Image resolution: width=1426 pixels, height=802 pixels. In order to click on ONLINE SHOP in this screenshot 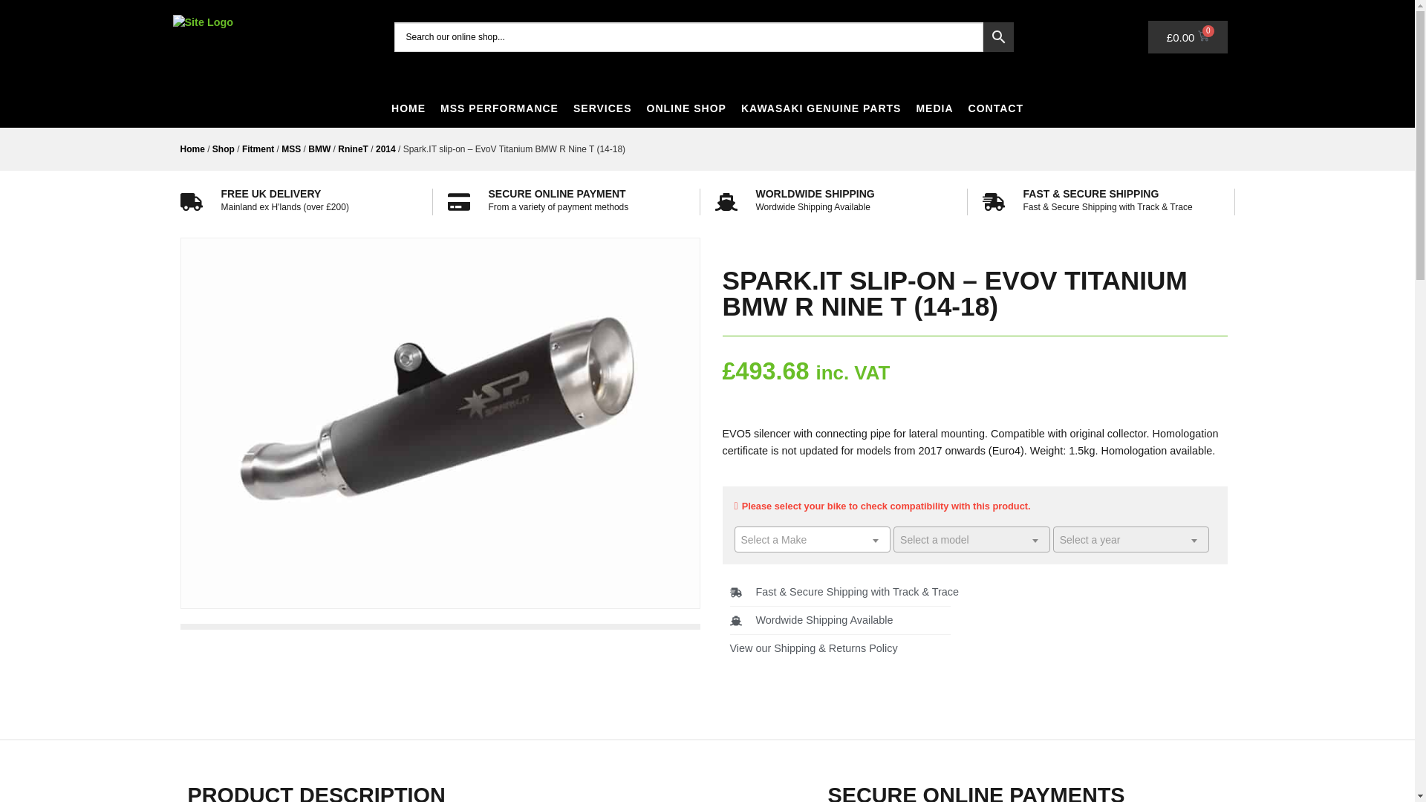, I will do `click(686, 108)`.